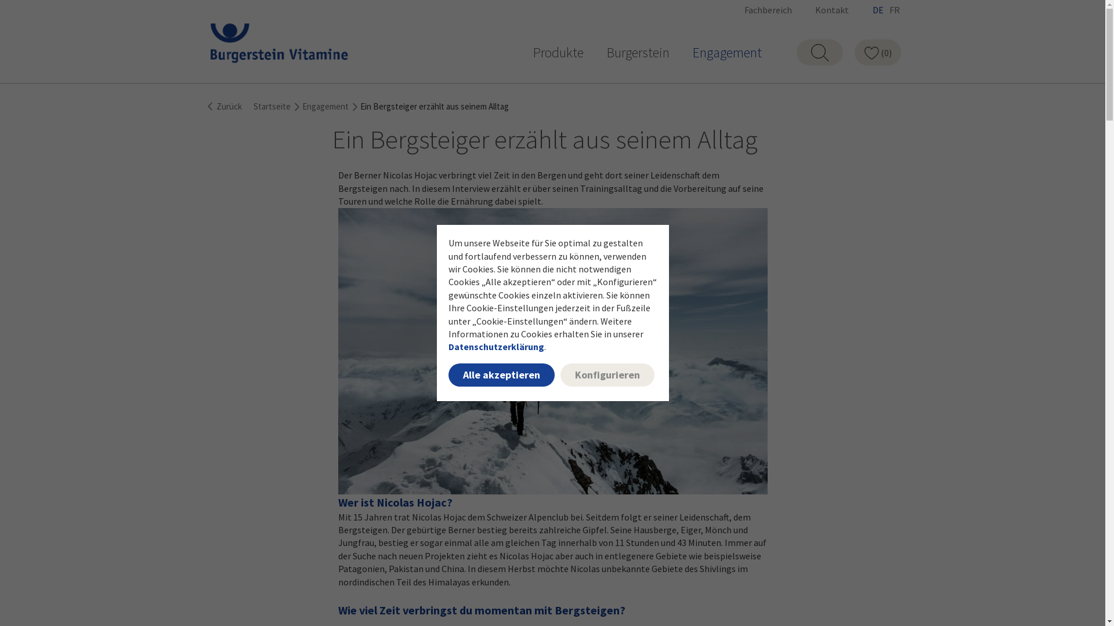  Describe the element at coordinates (638, 53) in the screenshot. I see `Burgerstein` at that location.